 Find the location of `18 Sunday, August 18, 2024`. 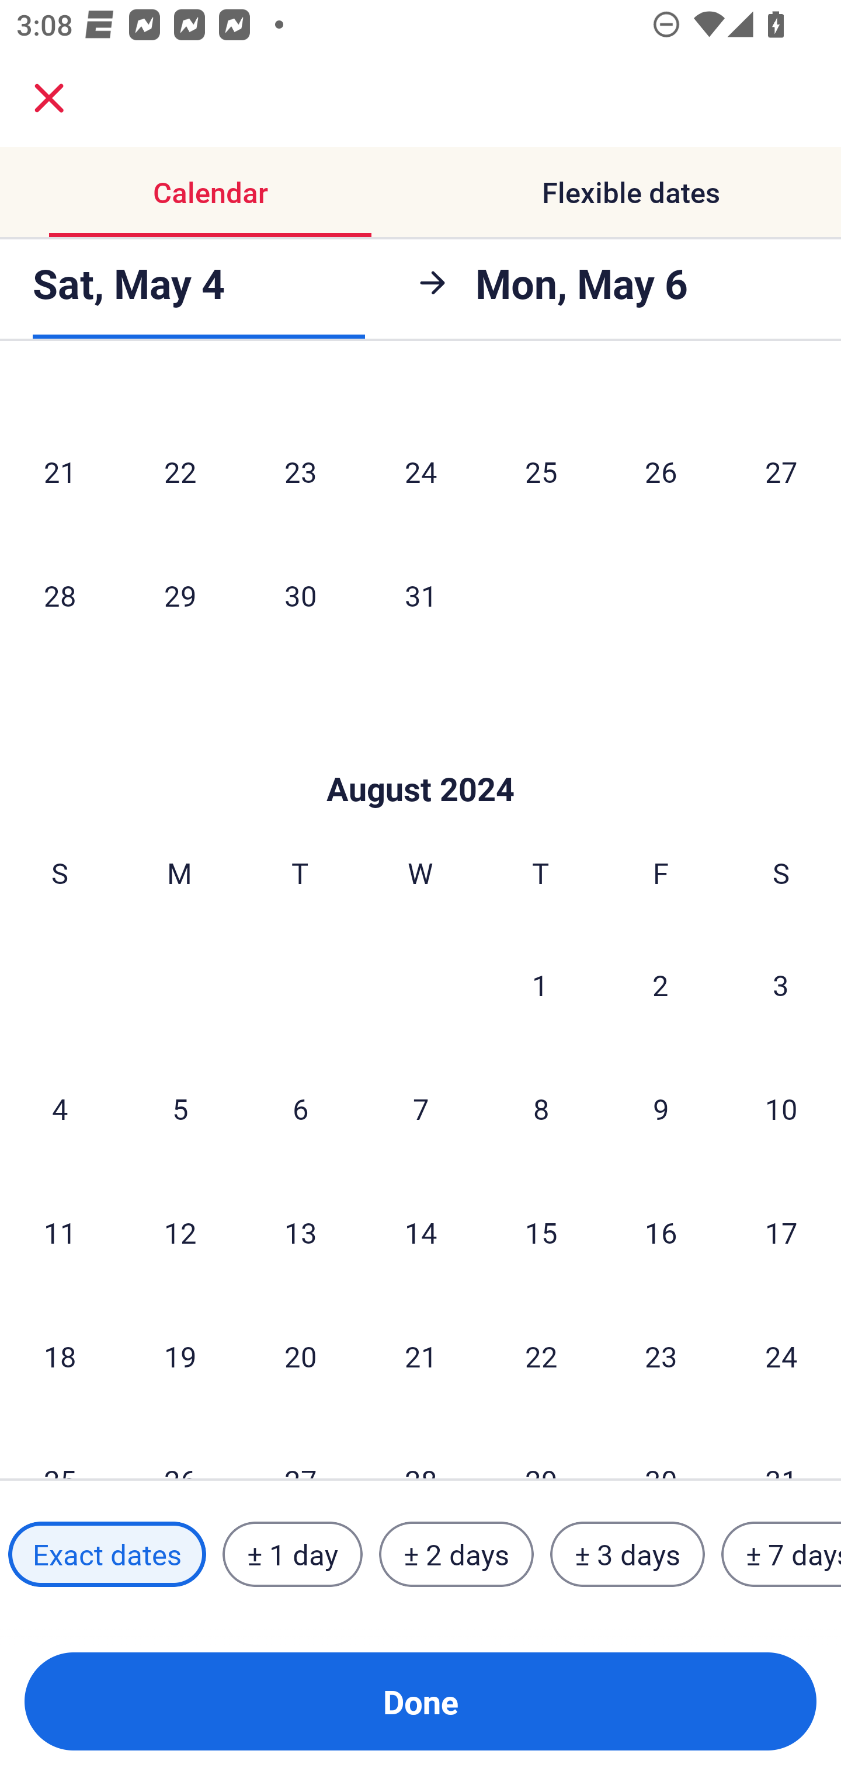

18 Sunday, August 18, 2024 is located at coordinates (60, 1356).